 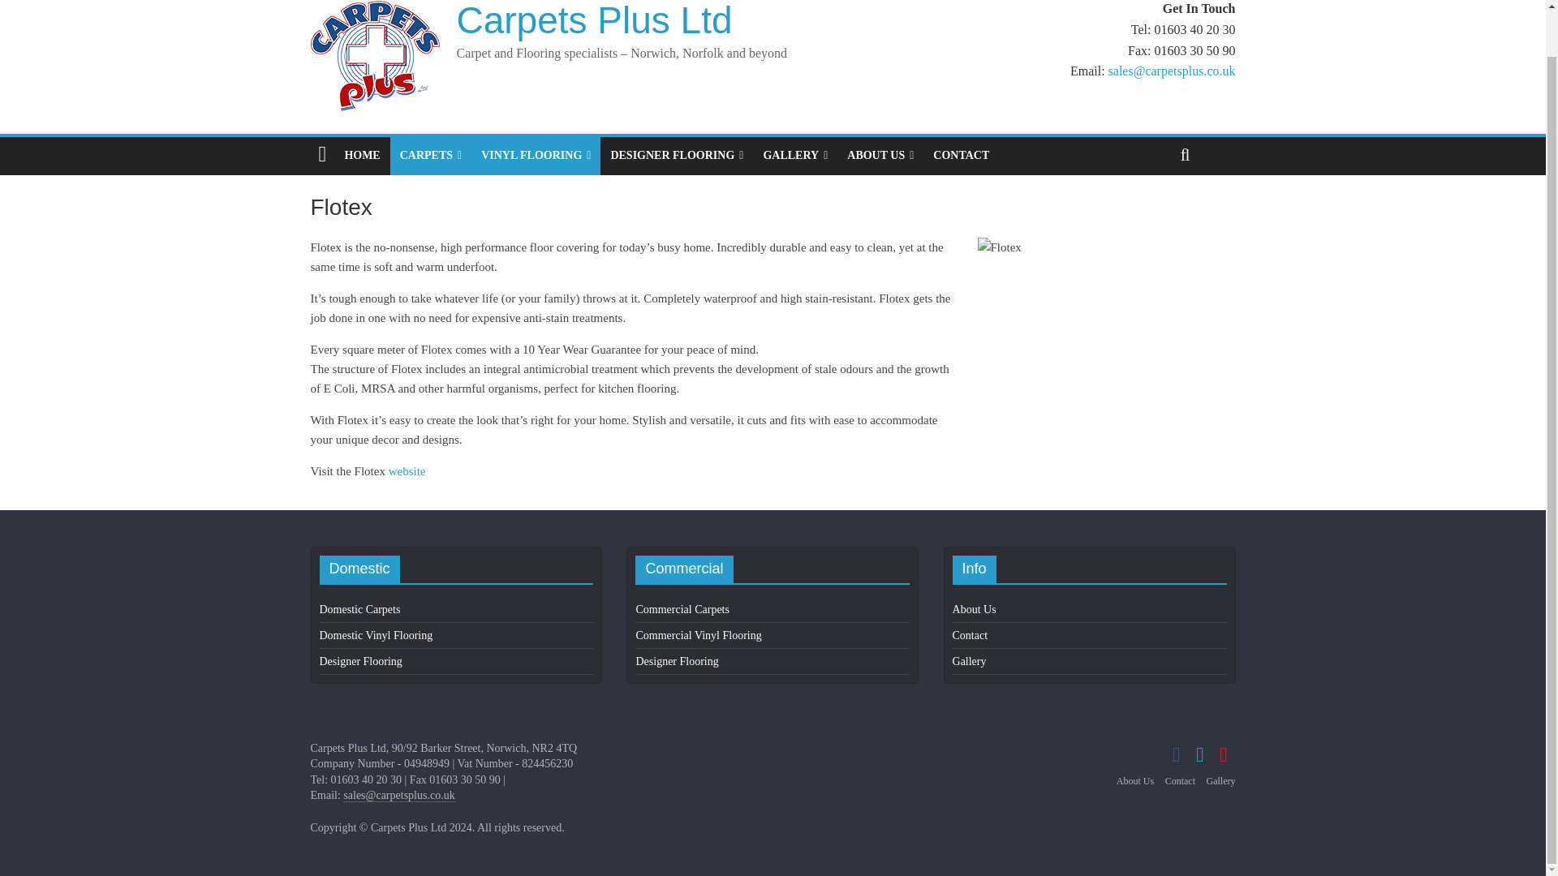 I want to click on Carpets Plus Ltd, so click(x=594, y=20).